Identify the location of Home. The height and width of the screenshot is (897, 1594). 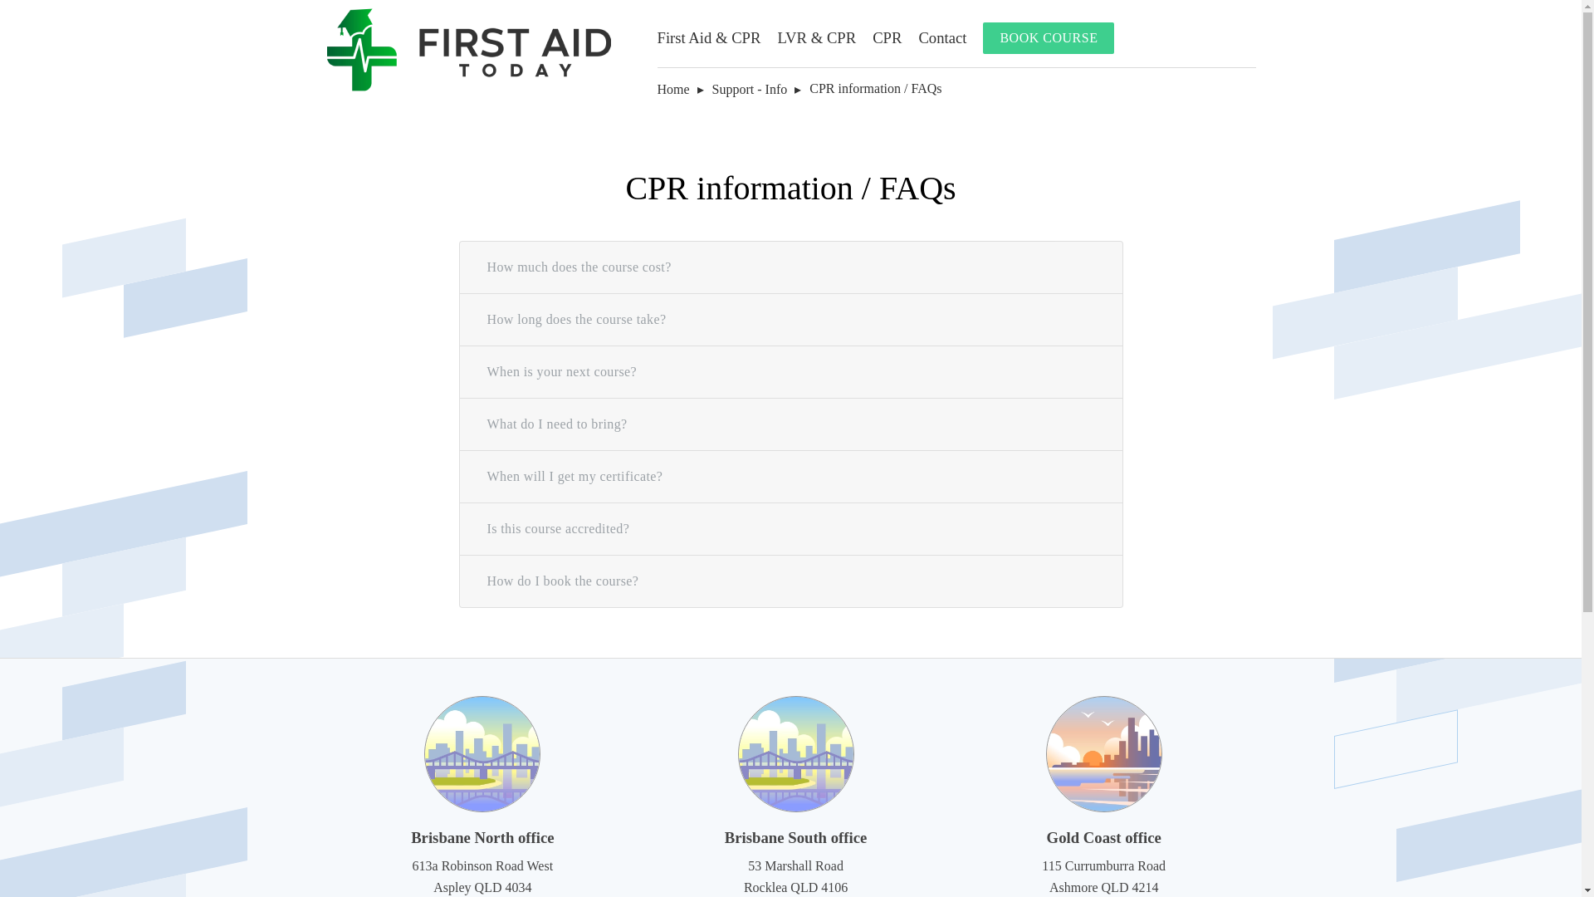
(673, 89).